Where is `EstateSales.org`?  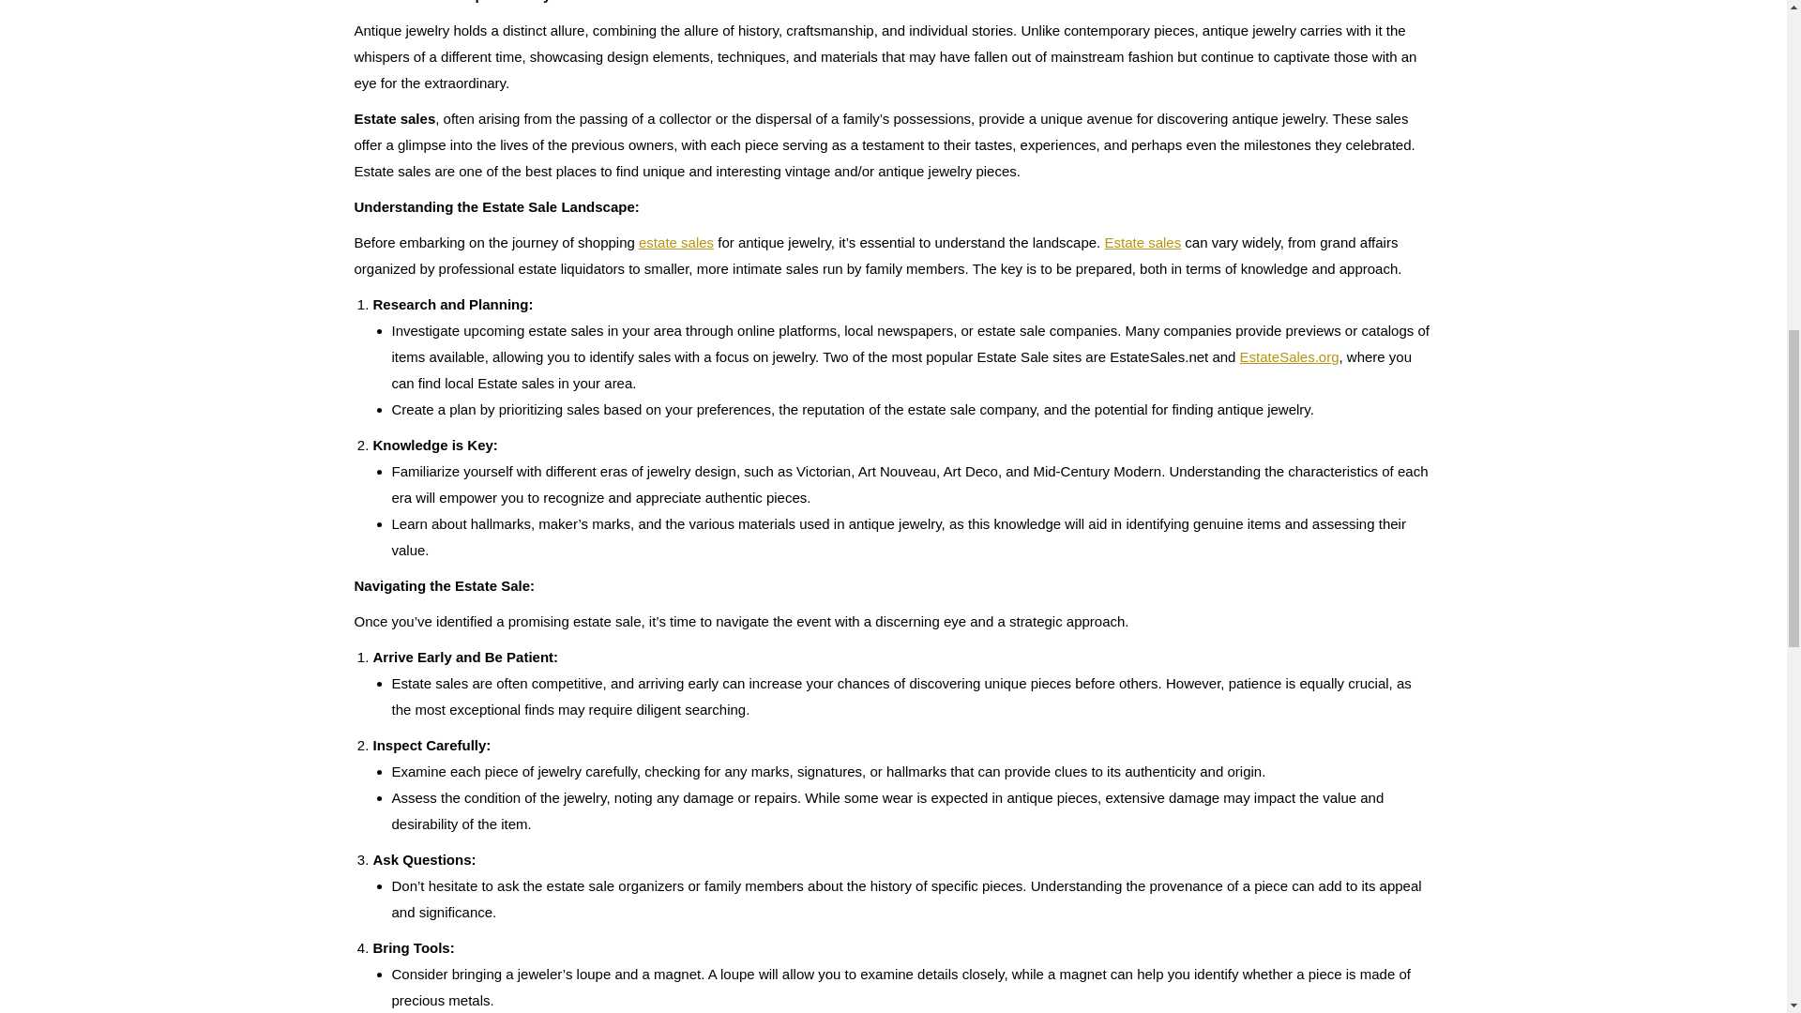
EstateSales.org is located at coordinates (1290, 356).